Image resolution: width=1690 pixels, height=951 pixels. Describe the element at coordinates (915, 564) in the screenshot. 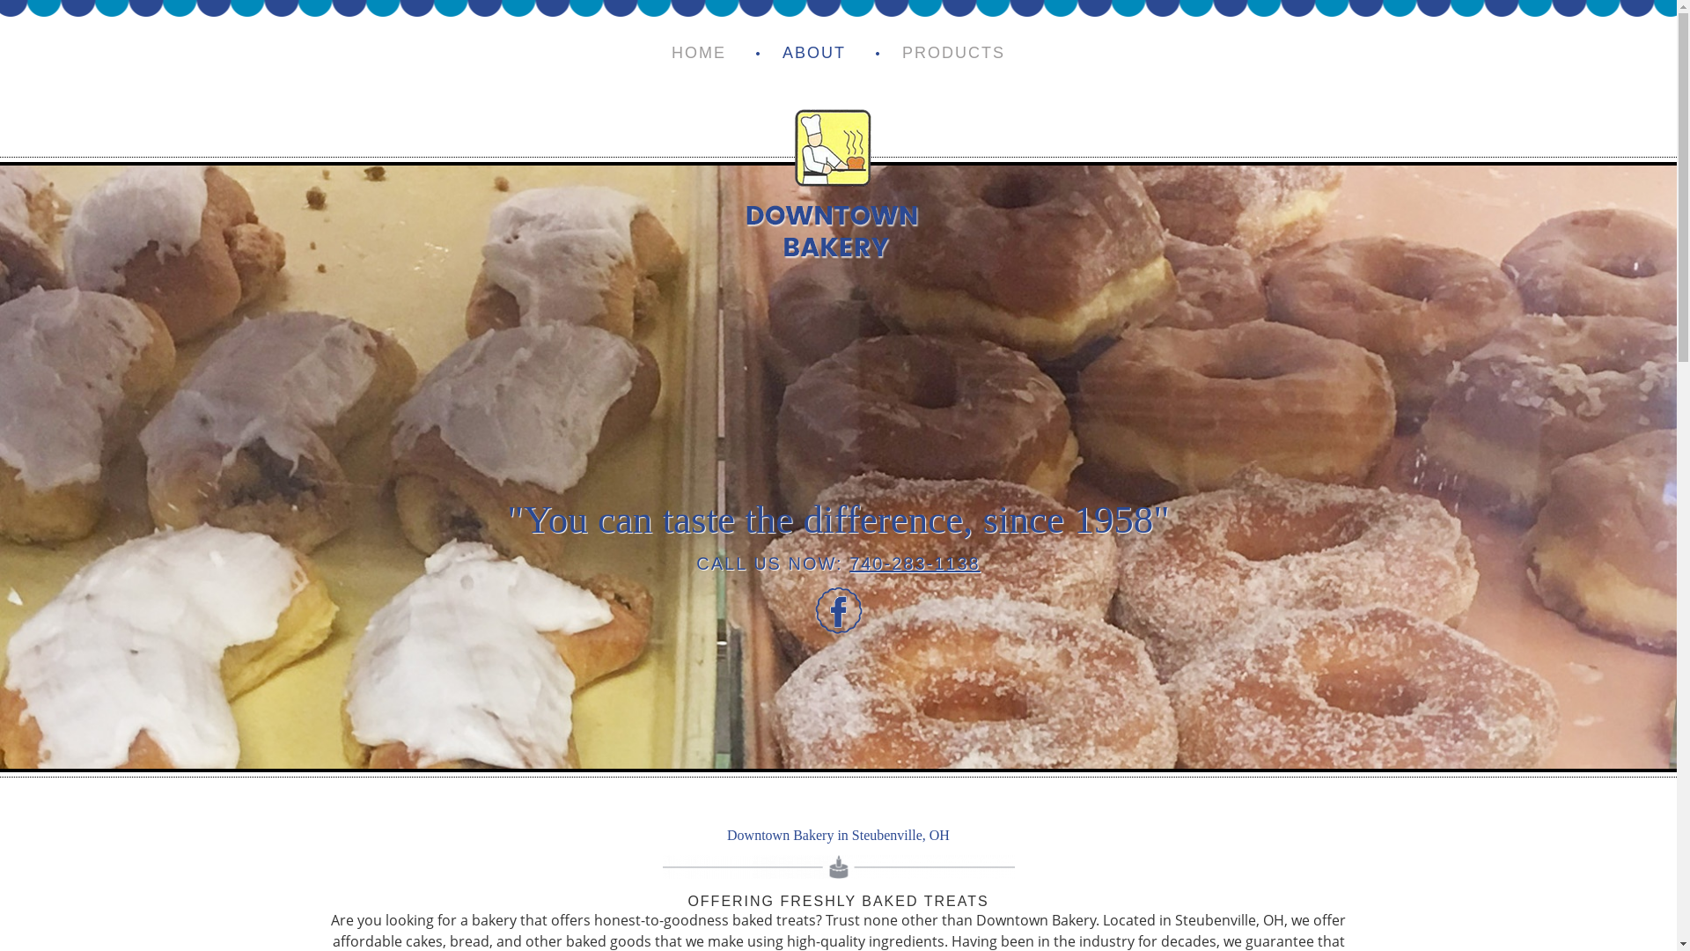

I see `740-283-1138` at that location.